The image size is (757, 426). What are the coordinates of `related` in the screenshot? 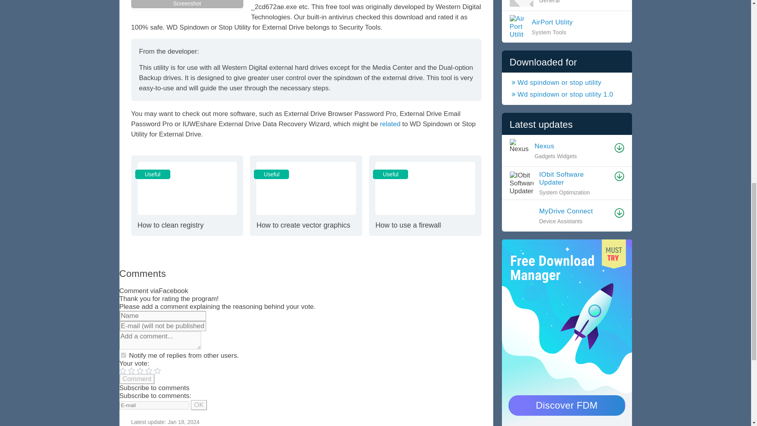 It's located at (425, 196).